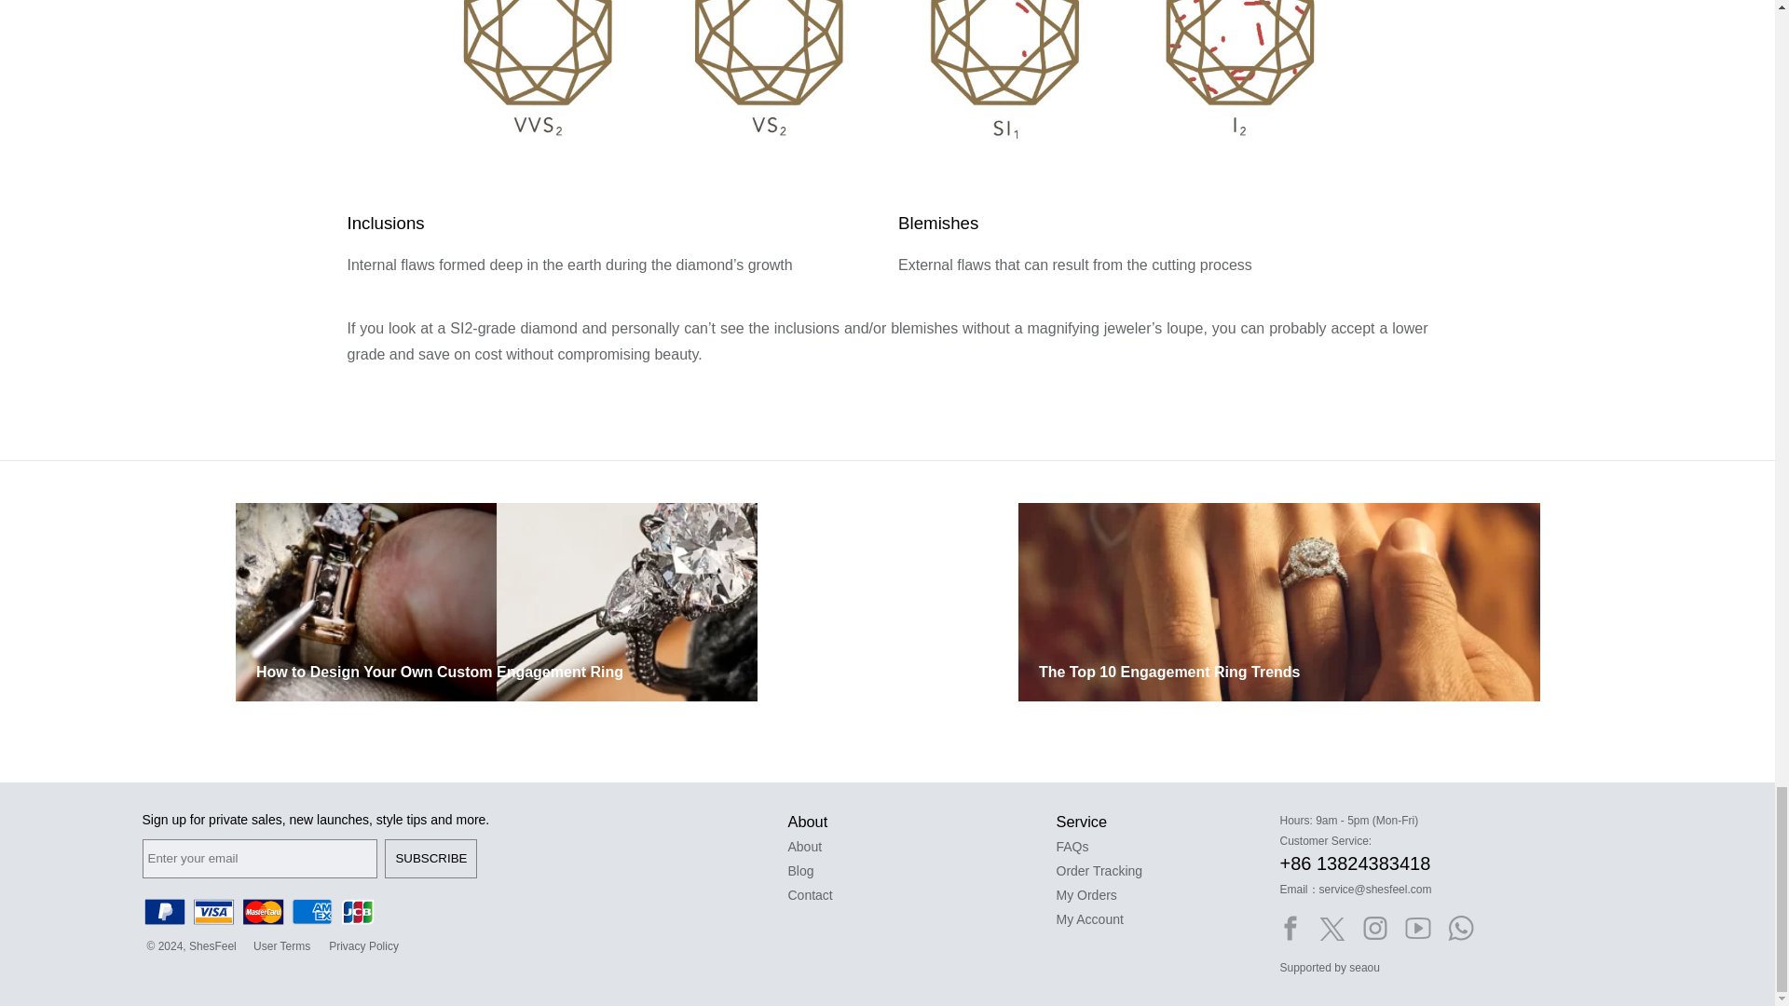 The width and height of the screenshot is (1789, 1006). Describe the element at coordinates (1374, 928) in the screenshot. I see `Instagram` at that location.